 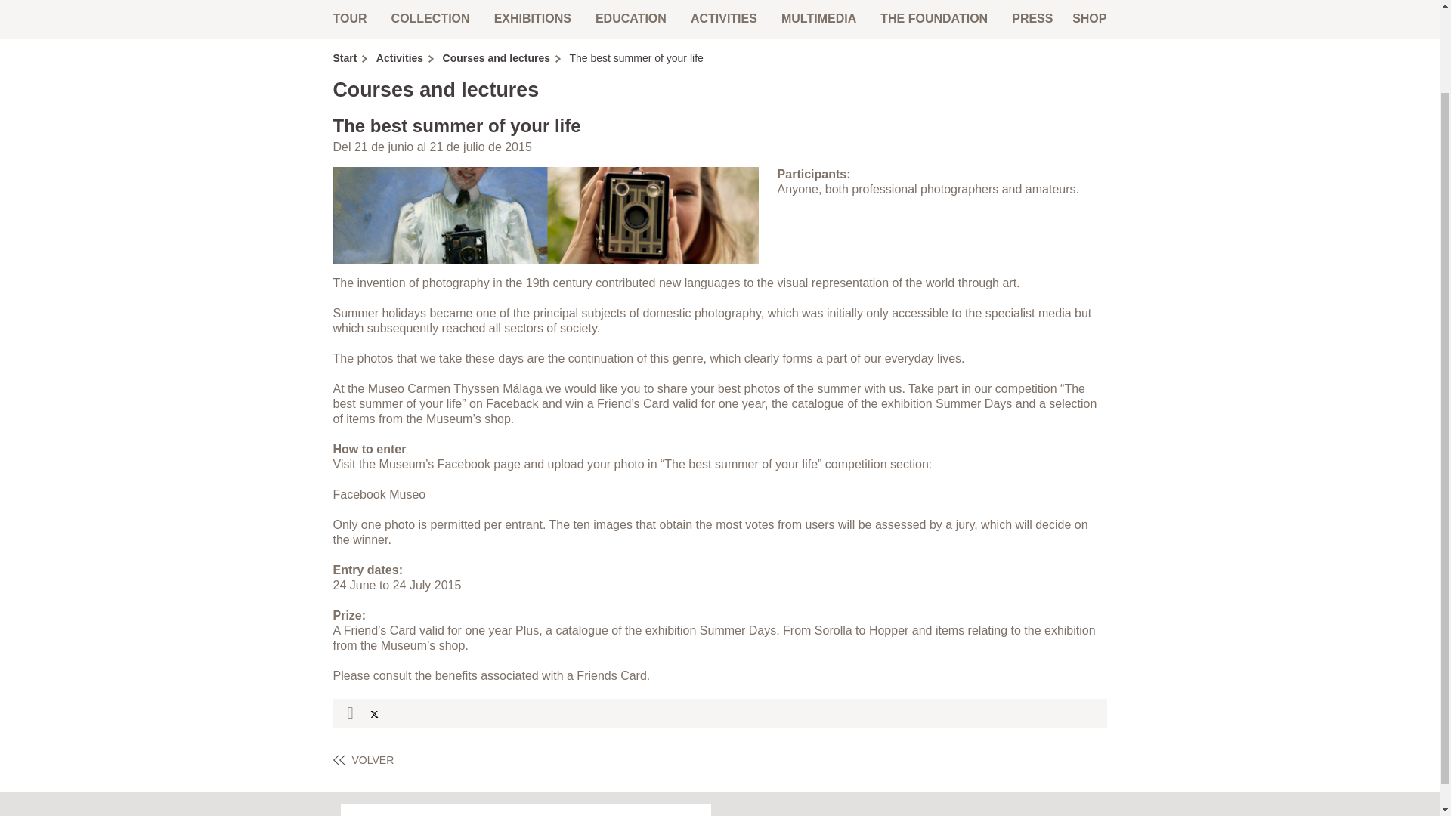 What do you see at coordinates (351, 18) in the screenshot?
I see `TOUR` at bounding box center [351, 18].